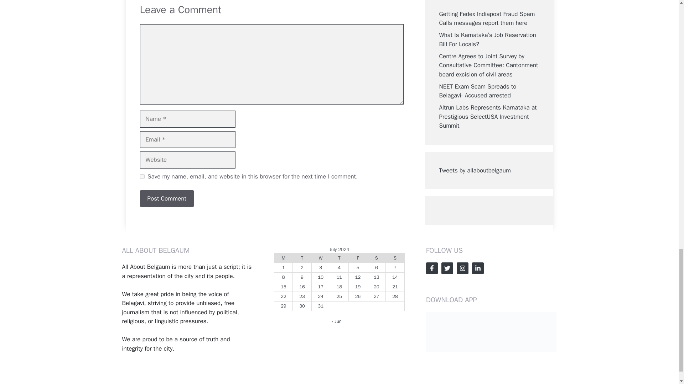 The width and height of the screenshot is (684, 384). I want to click on Tuesday, so click(302, 257).